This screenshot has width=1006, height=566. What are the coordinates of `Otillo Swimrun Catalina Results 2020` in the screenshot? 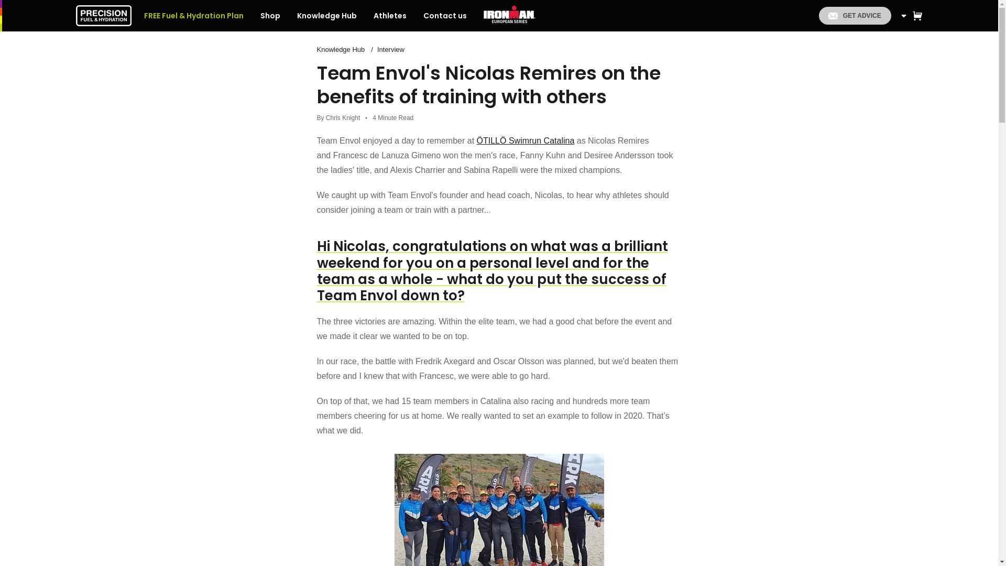 It's located at (526, 140).